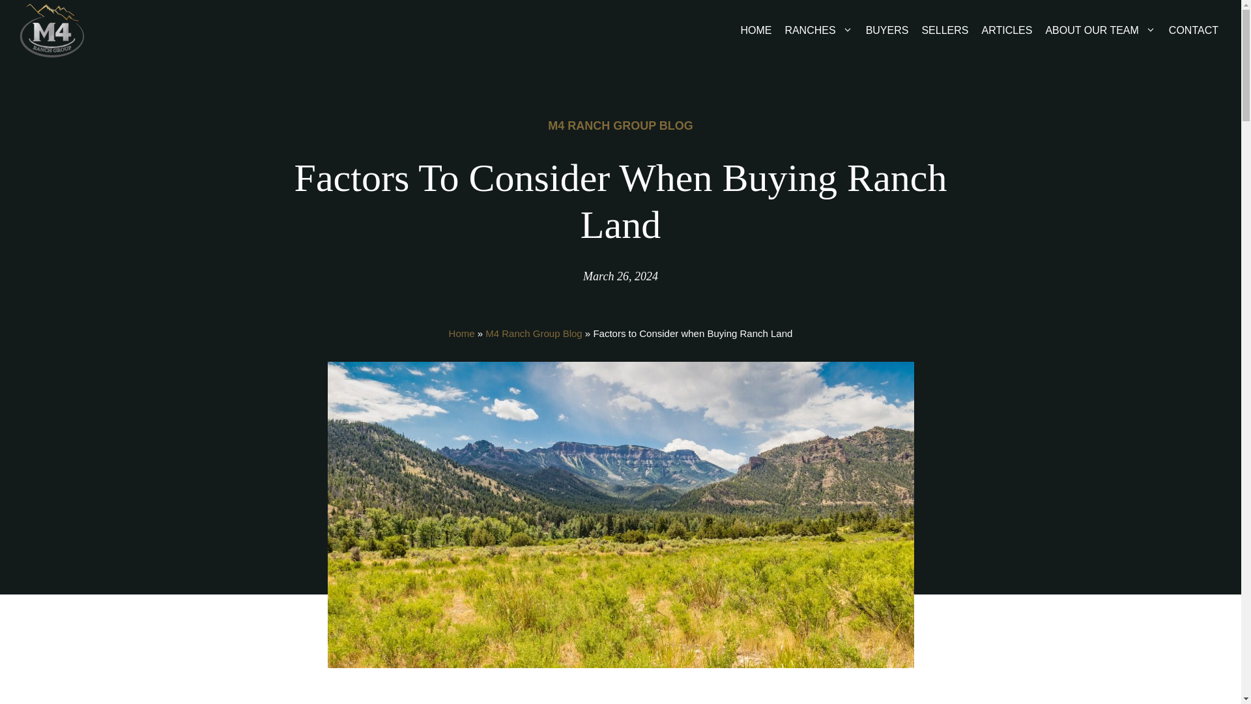  I want to click on RANCHES, so click(825, 30).